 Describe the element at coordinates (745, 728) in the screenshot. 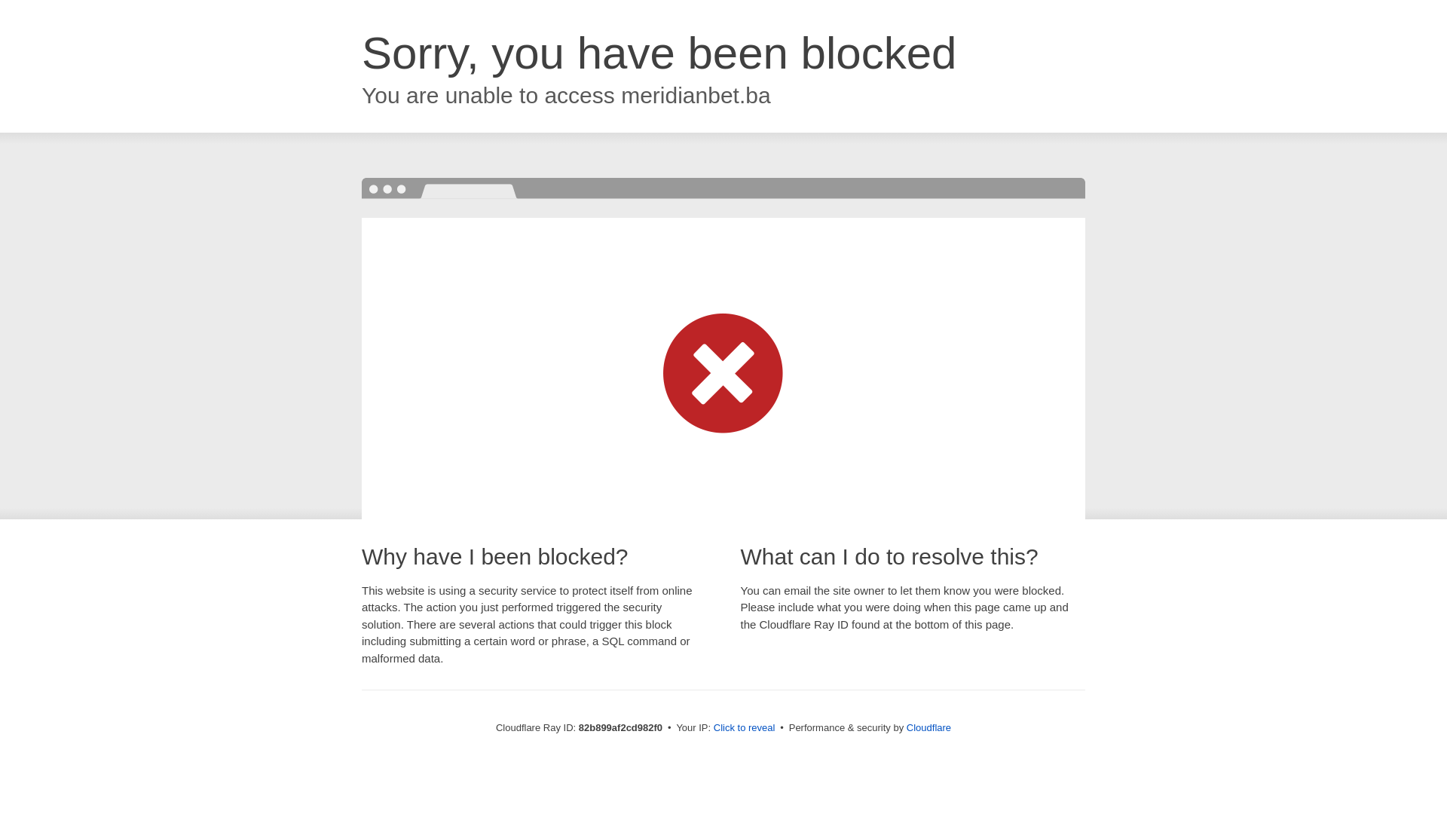

I see `Click to reveal` at that location.